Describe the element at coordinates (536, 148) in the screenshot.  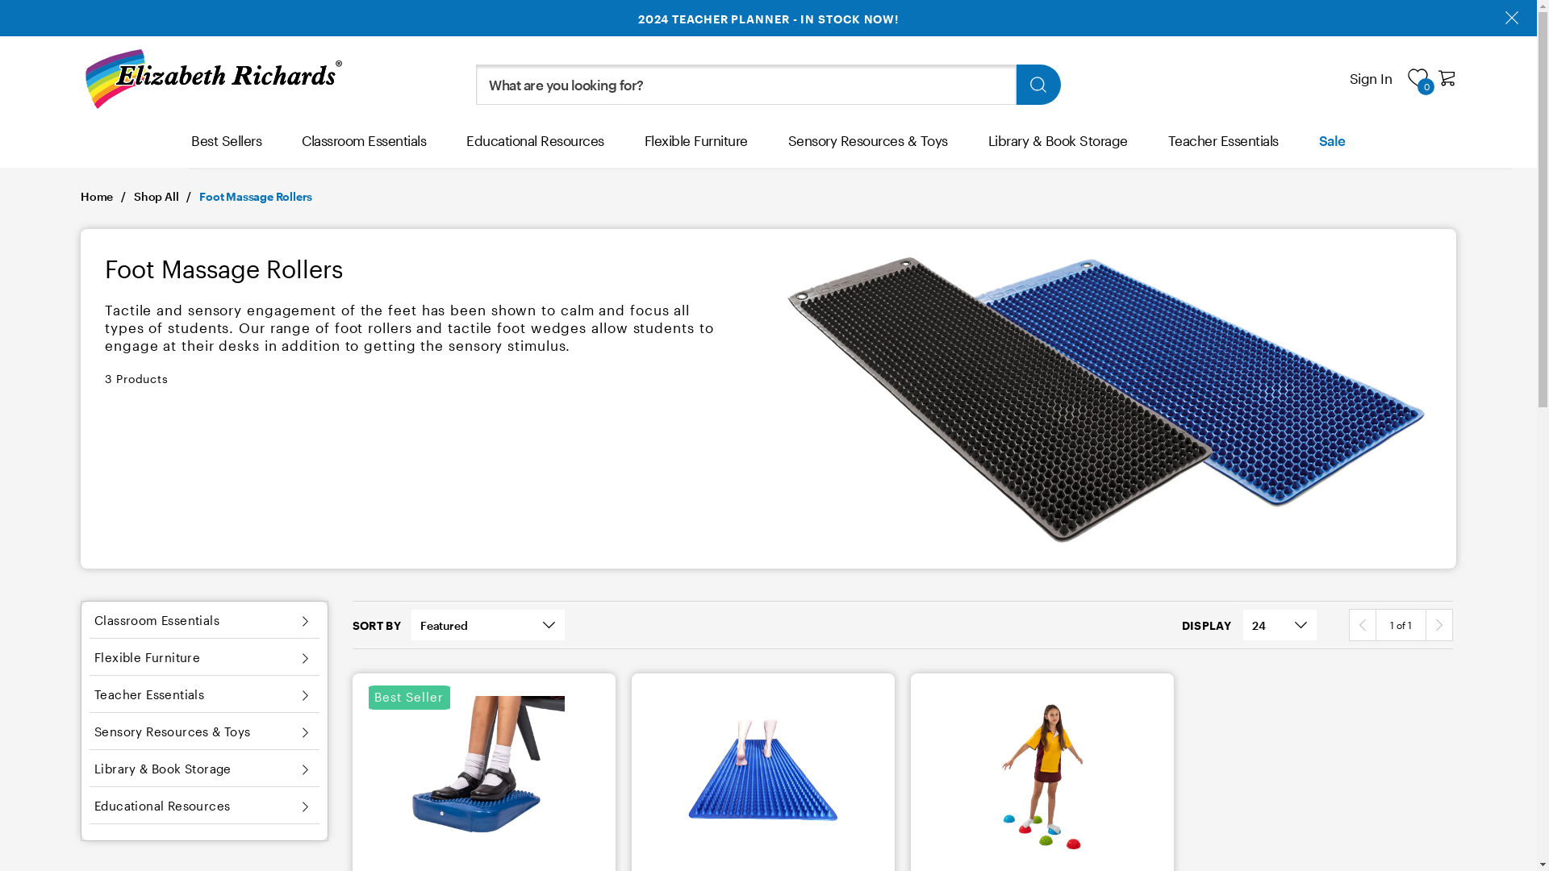
I see `Educational Resources` at that location.